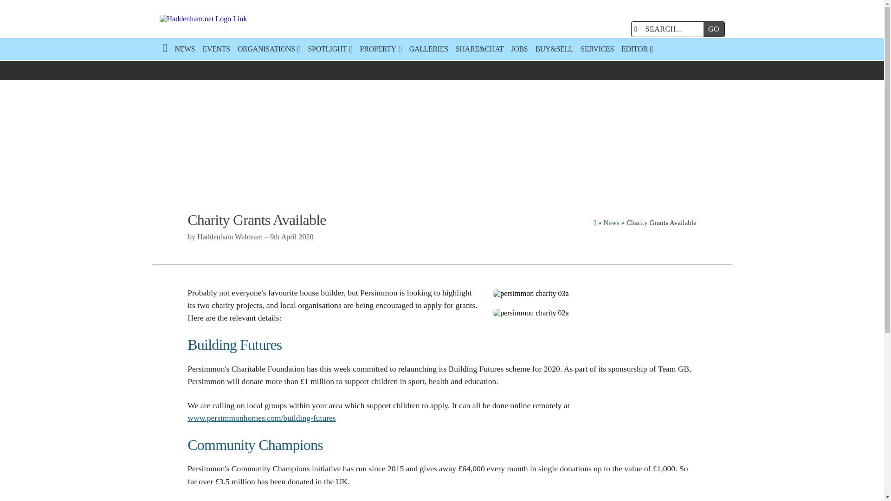 This screenshot has height=501, width=891. What do you see at coordinates (637, 49) in the screenshot?
I see `EDITOR` at bounding box center [637, 49].